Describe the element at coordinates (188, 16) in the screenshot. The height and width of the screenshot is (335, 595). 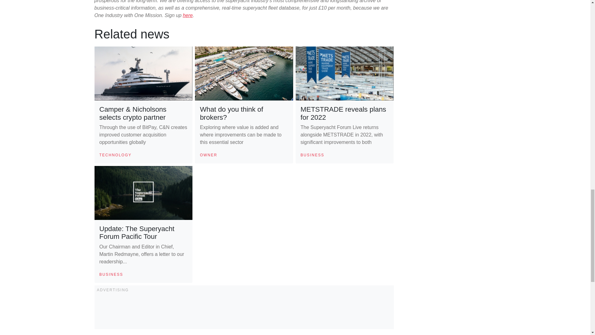
I see `here` at that location.